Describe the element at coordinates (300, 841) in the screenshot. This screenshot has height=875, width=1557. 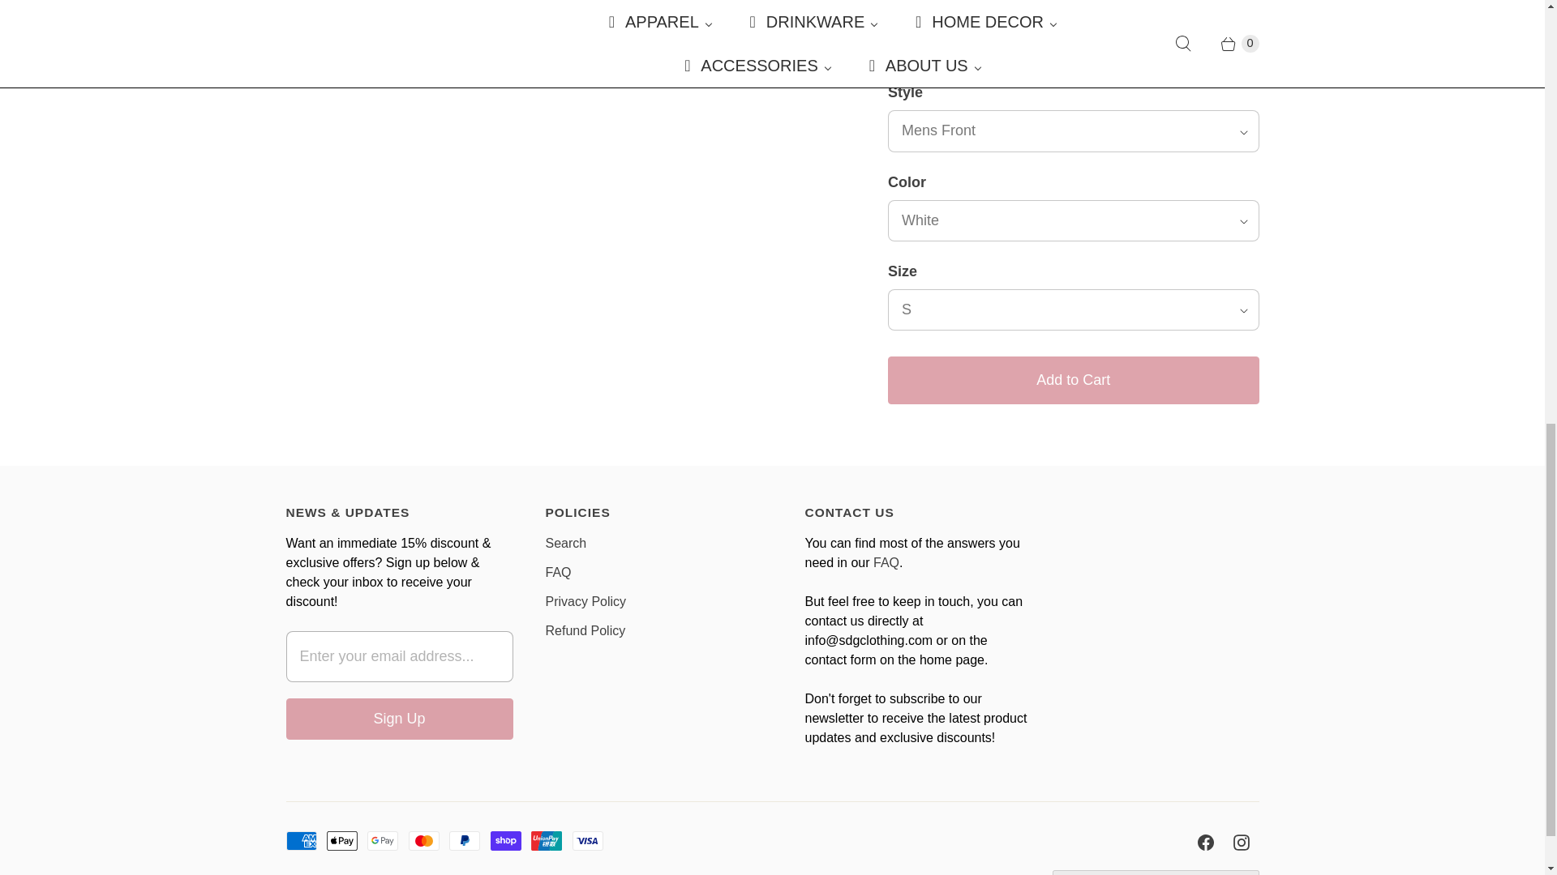
I see `American Express` at that location.